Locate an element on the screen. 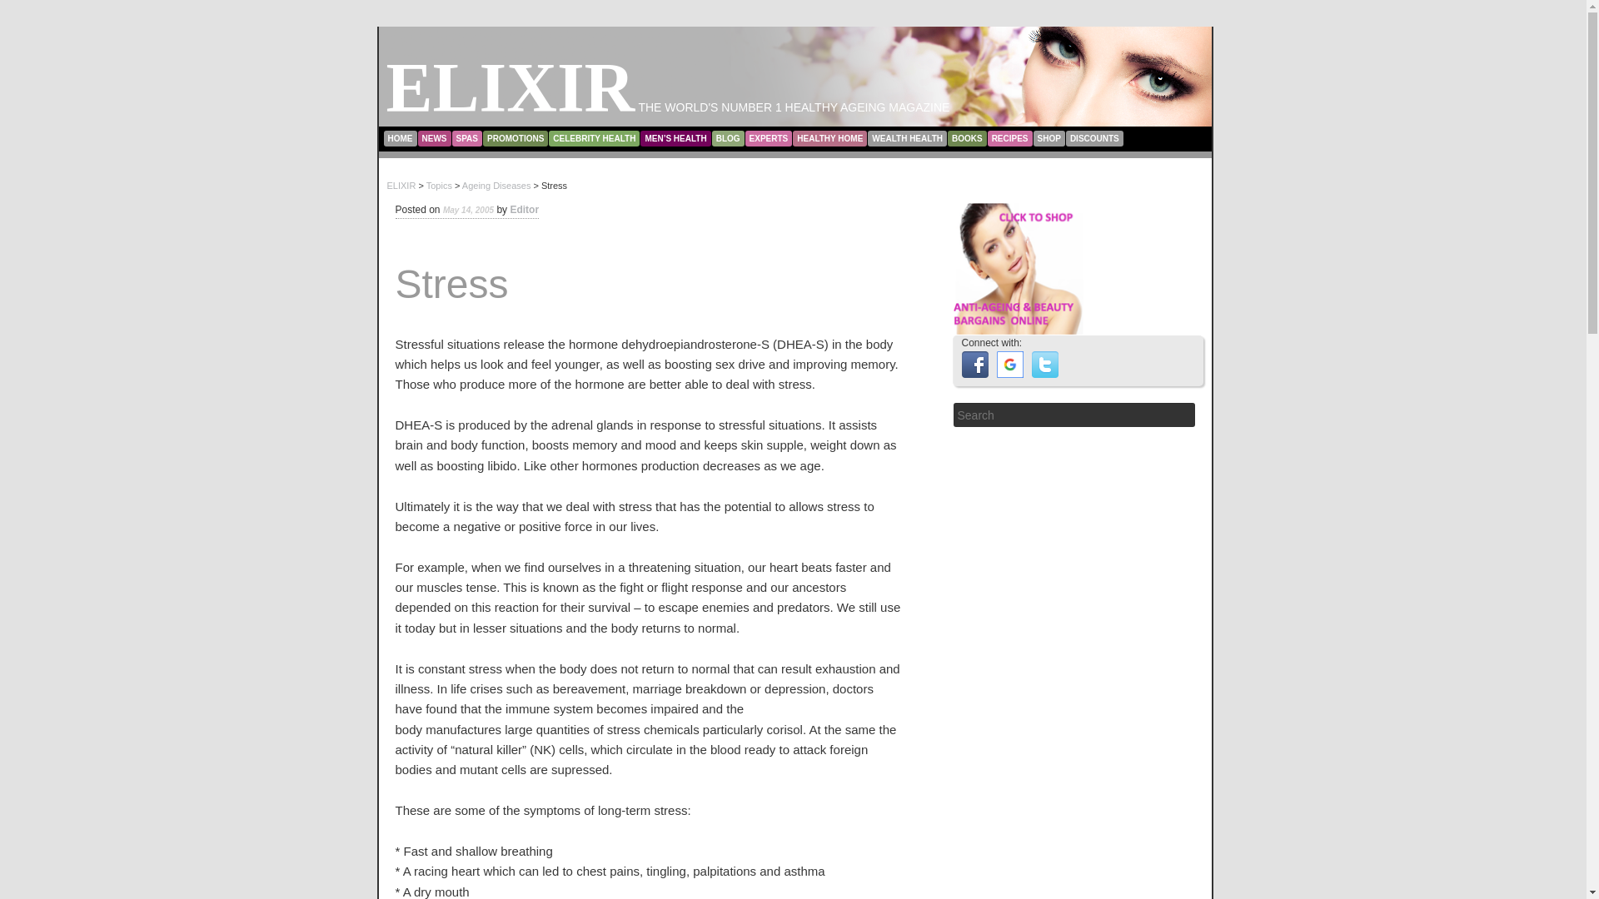 The image size is (1599, 899). HOME is located at coordinates (400, 137).